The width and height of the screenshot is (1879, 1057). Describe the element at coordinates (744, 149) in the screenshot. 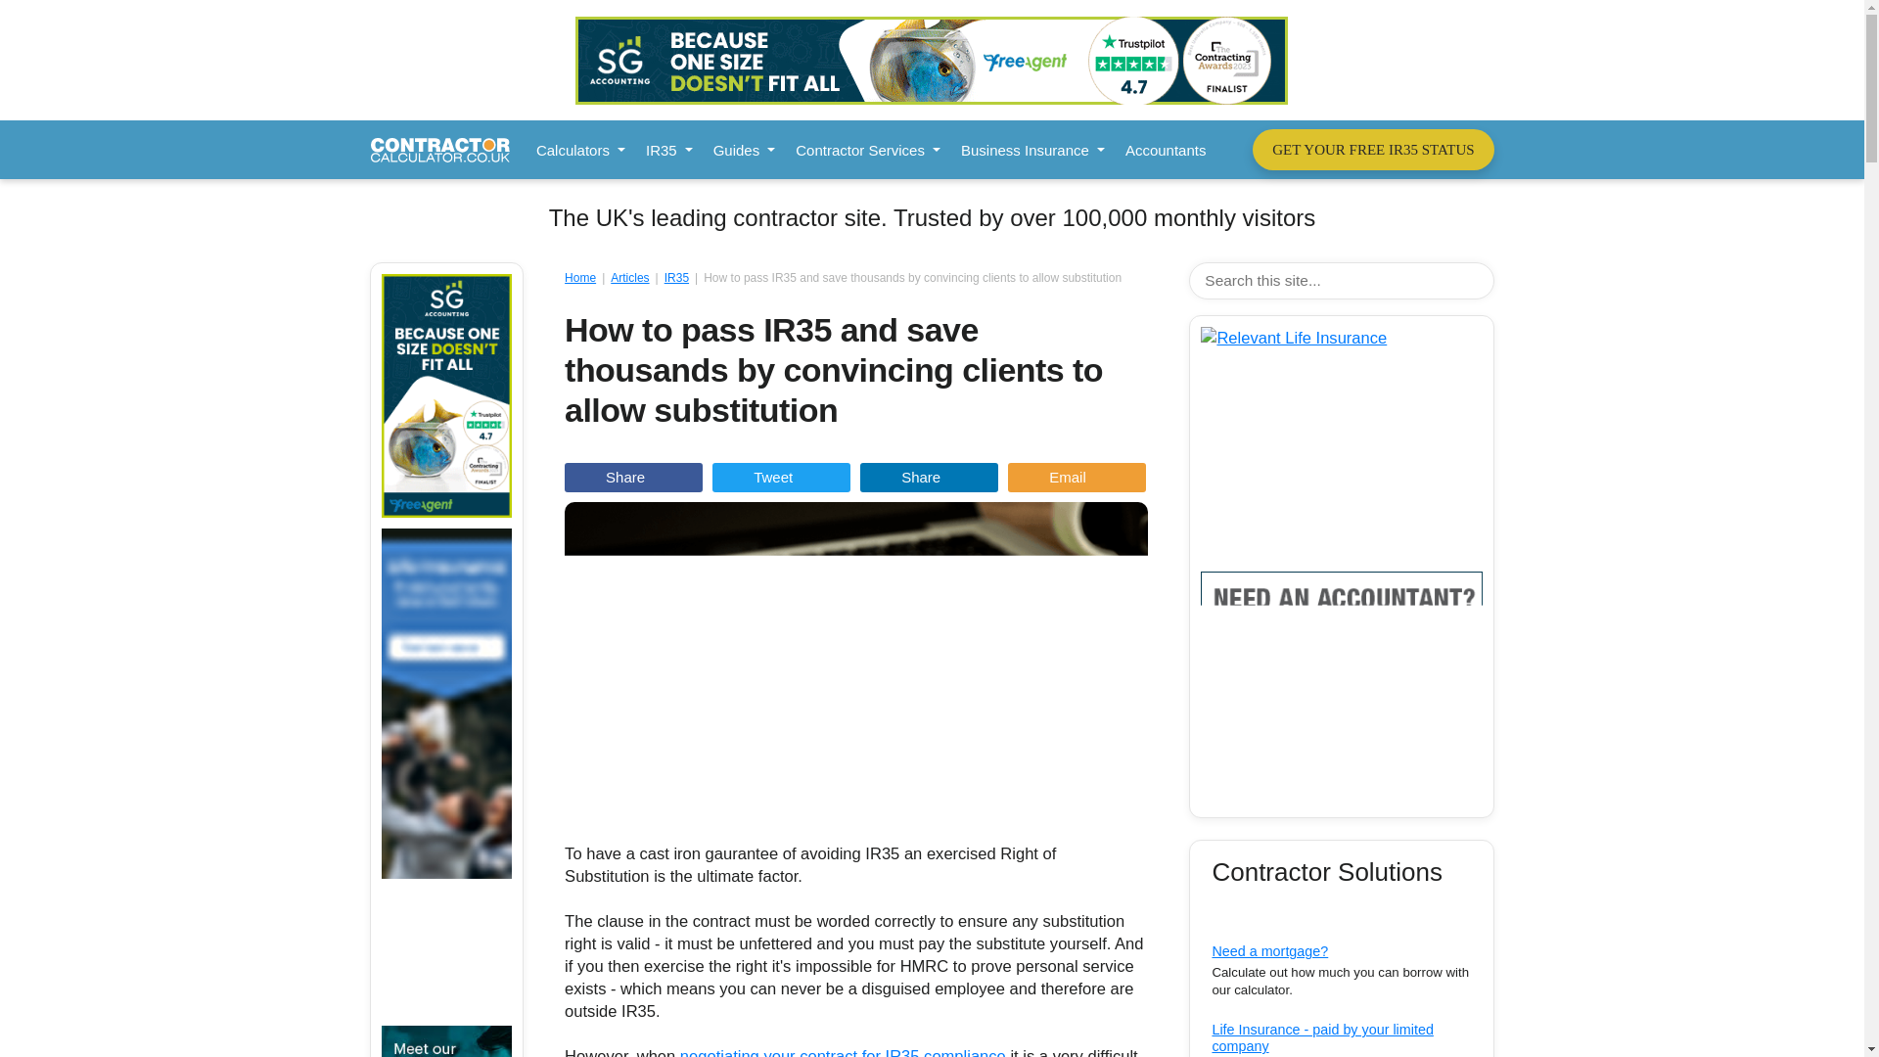

I see `Guides` at that location.